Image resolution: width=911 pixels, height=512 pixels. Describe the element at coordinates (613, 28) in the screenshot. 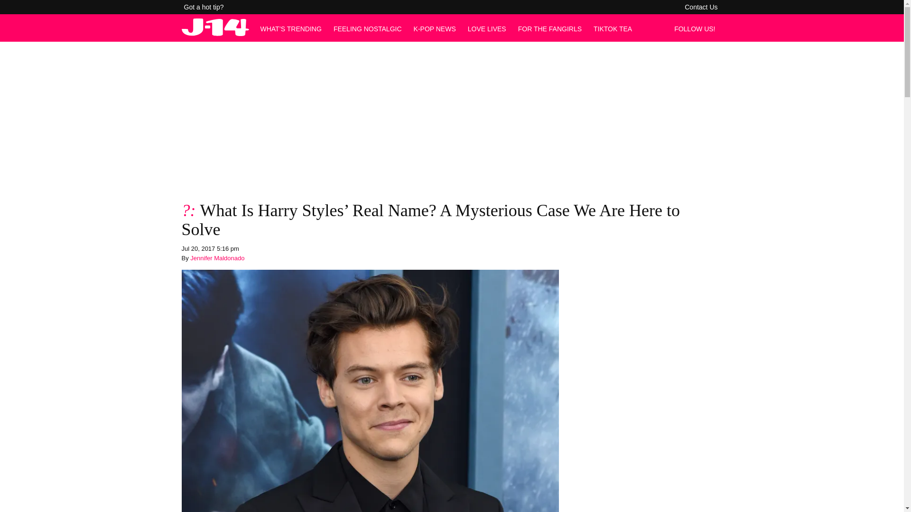

I see `TIKTOK TEA` at that location.